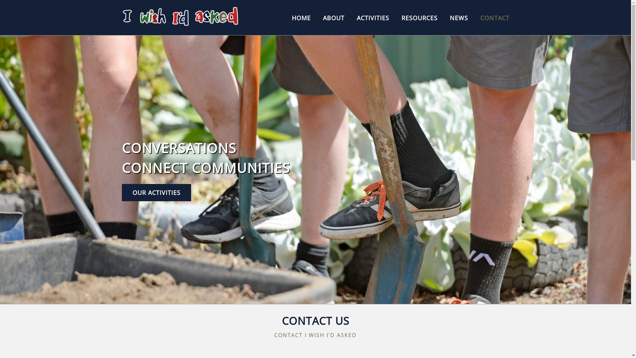 This screenshot has height=358, width=636. I want to click on ABOUT, so click(333, 18).